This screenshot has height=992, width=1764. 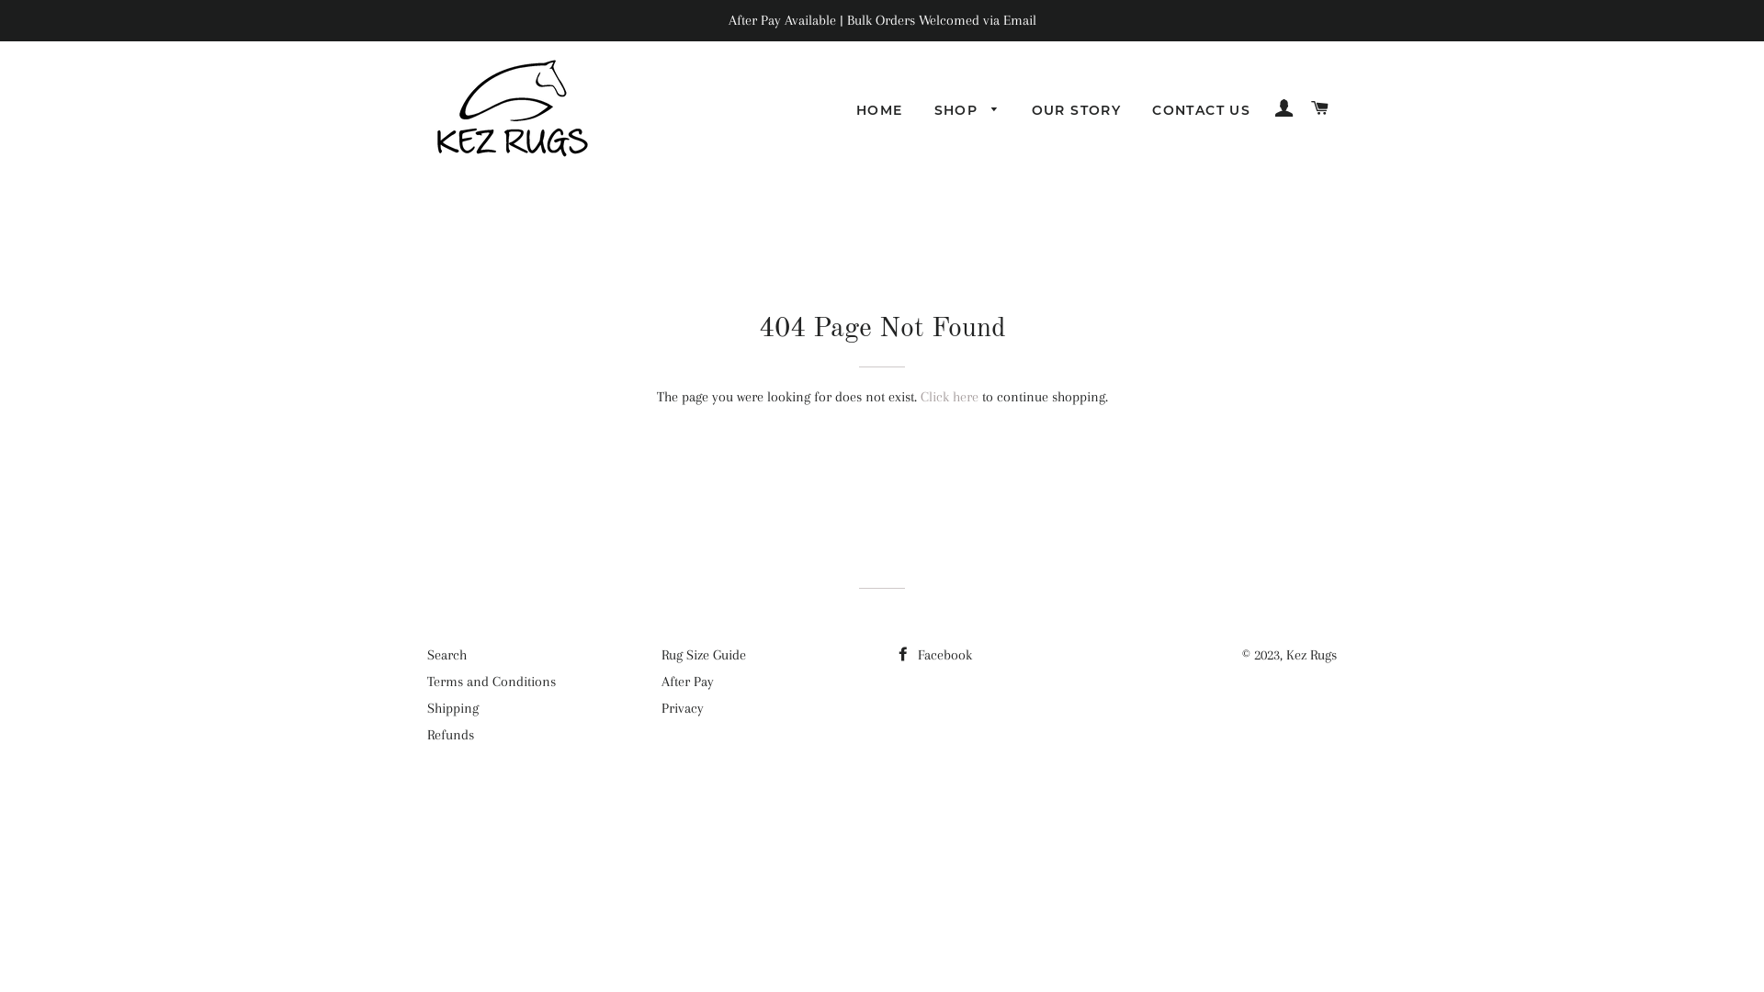 I want to click on Facebook, so click(x=933, y=655).